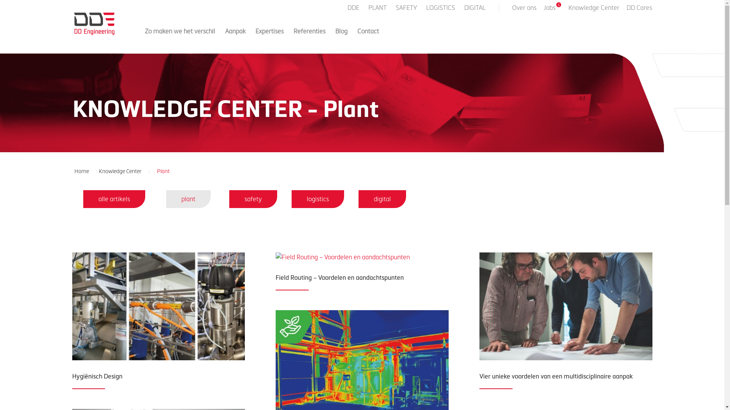 The width and height of the screenshot is (730, 410). I want to click on DDE, so click(354, 10).